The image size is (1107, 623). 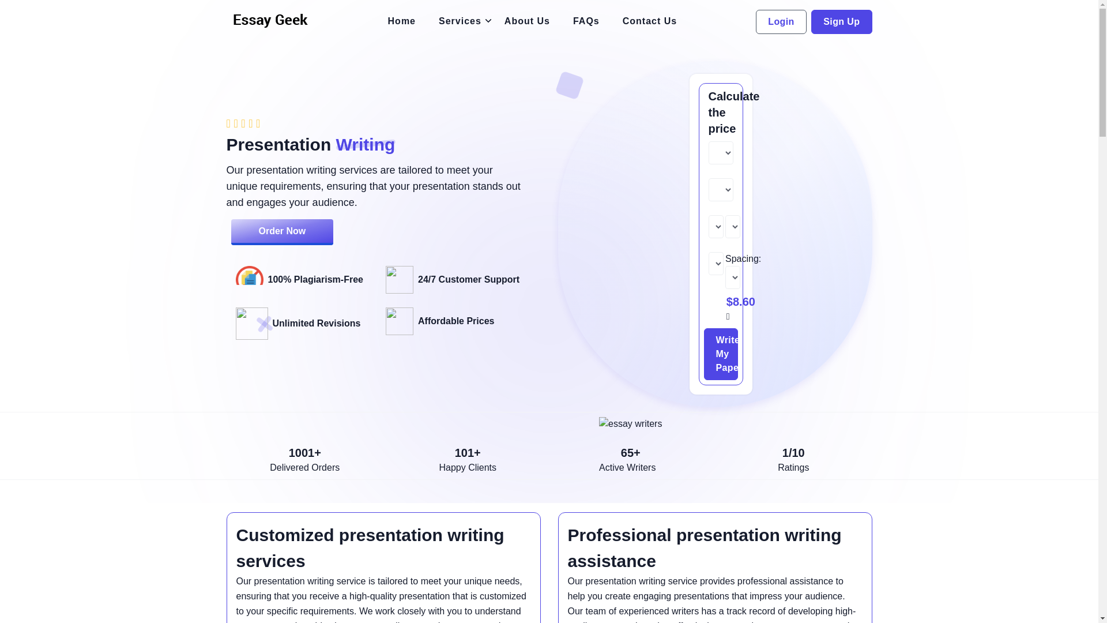 I want to click on About Us, so click(x=527, y=21).